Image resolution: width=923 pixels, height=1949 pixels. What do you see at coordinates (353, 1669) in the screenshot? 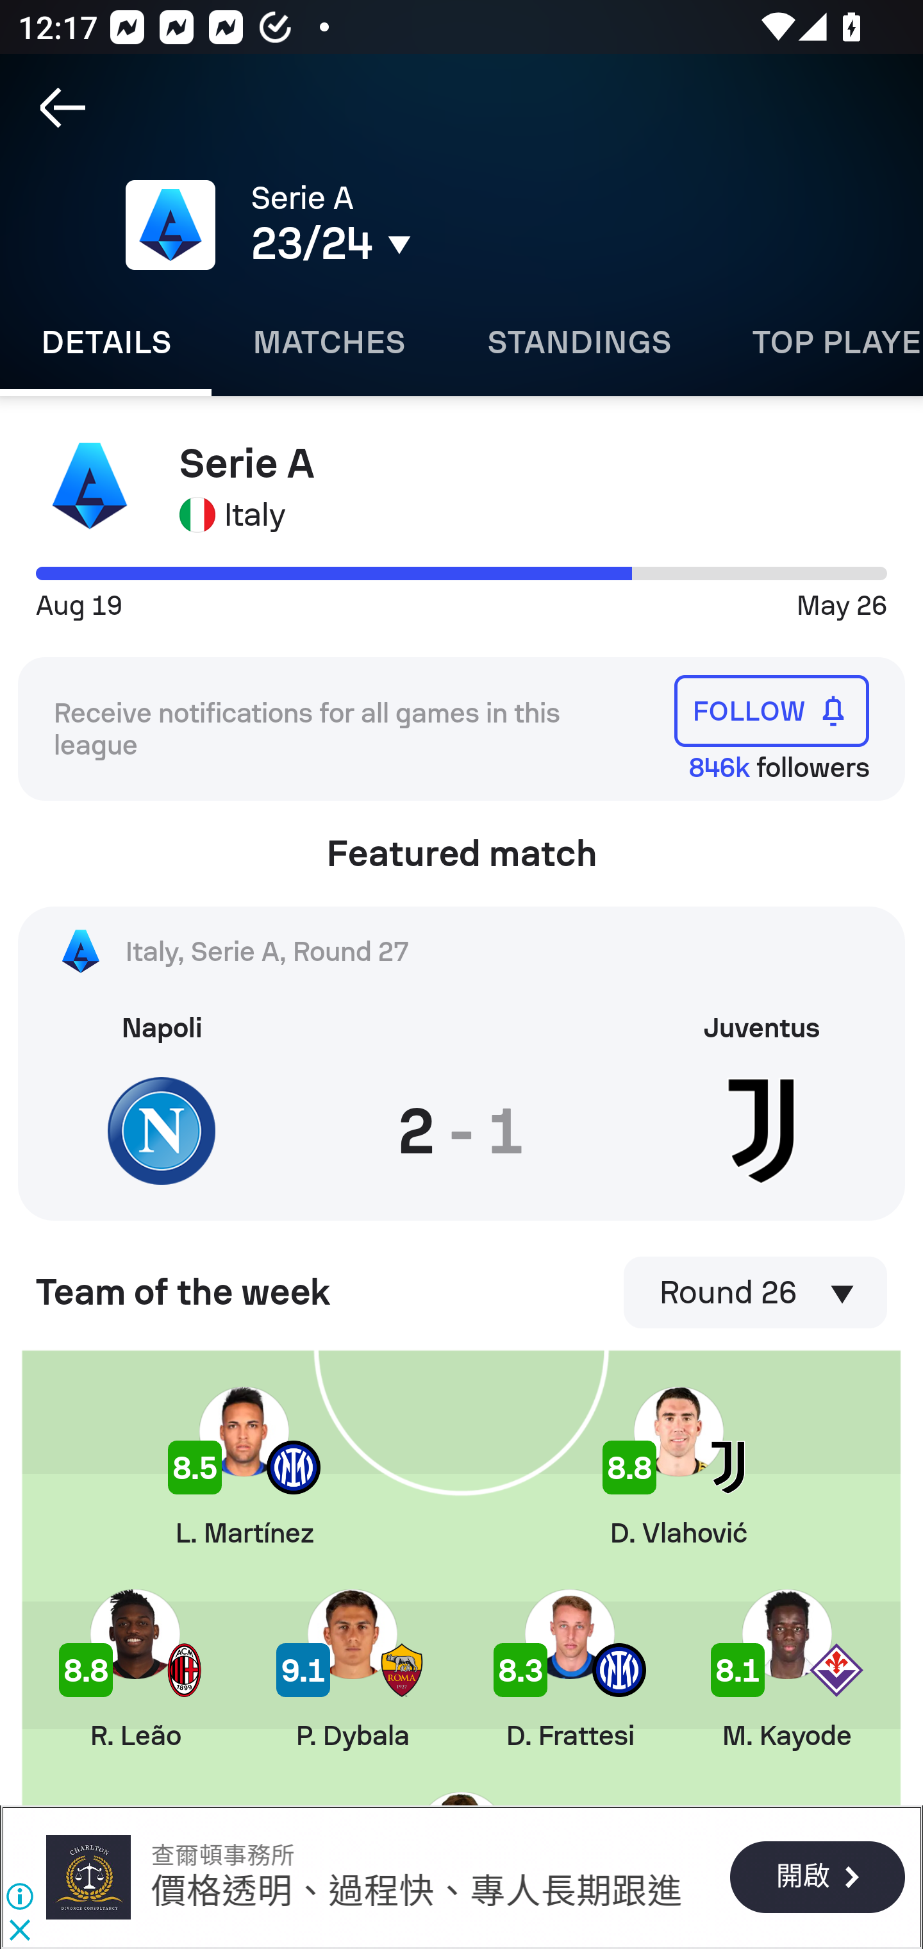
I see `P. Dybala` at bounding box center [353, 1669].